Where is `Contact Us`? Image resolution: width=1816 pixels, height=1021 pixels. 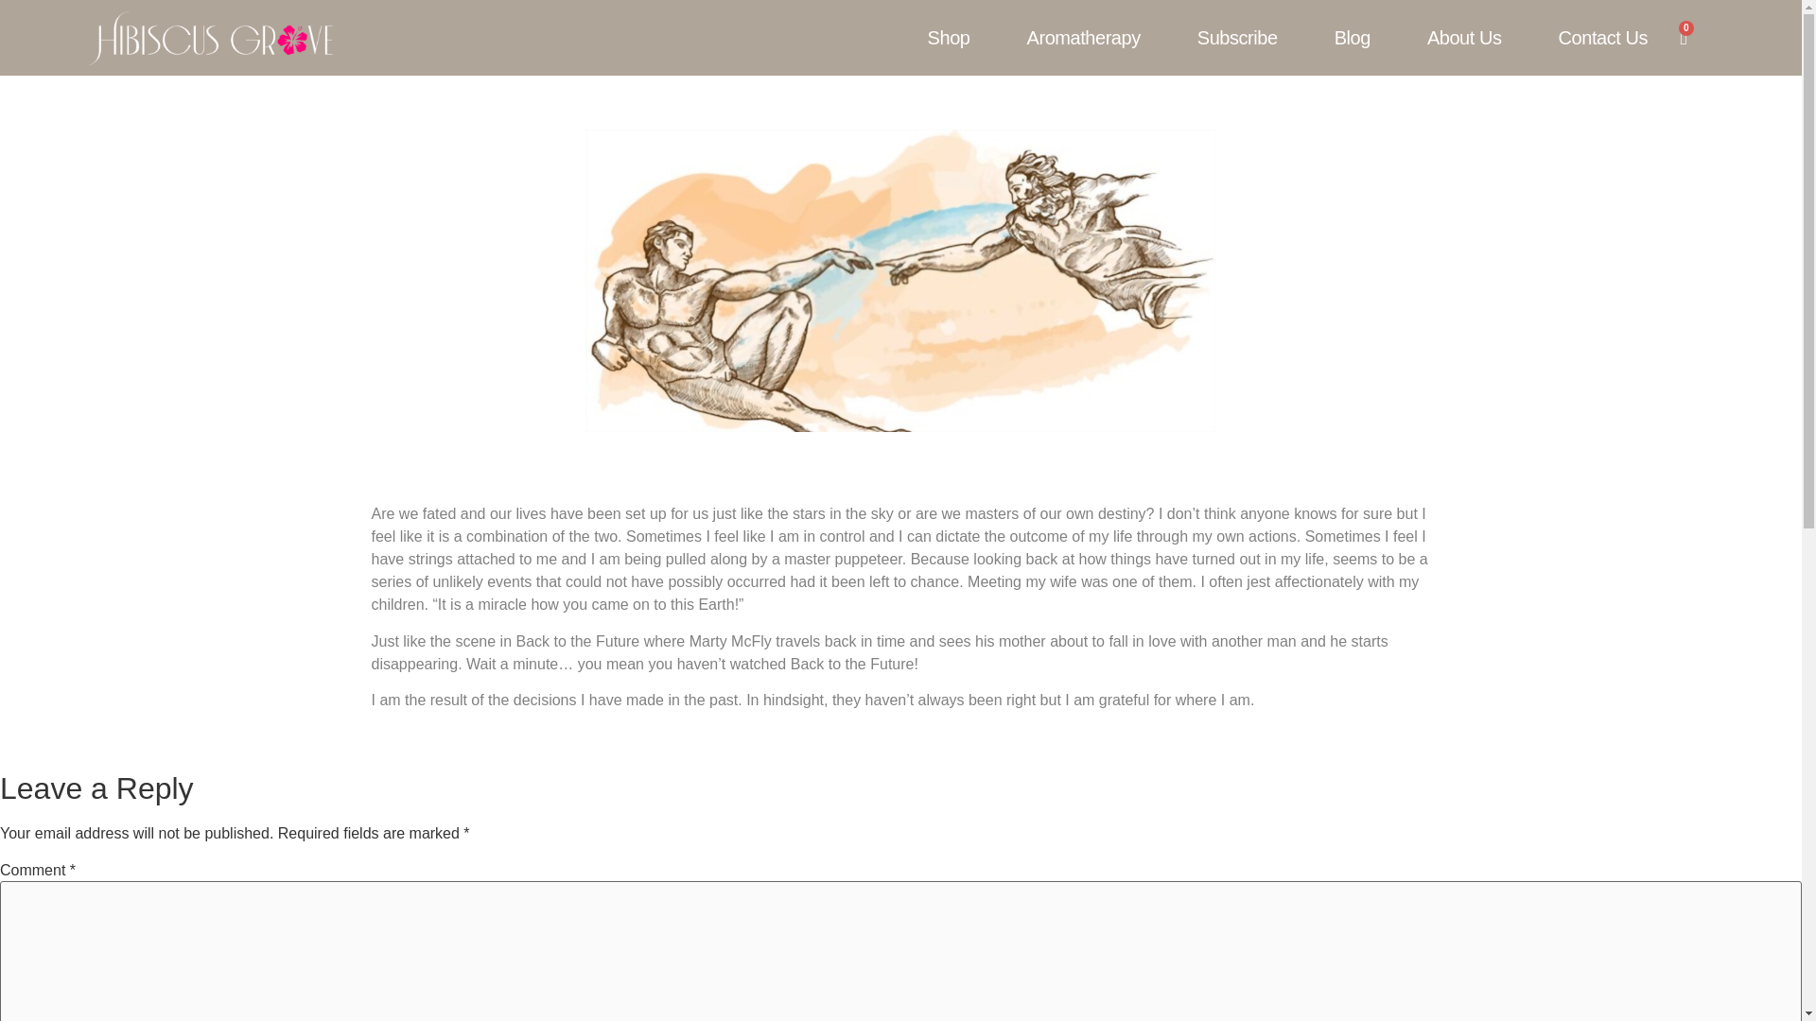
Contact Us is located at coordinates (1602, 38).